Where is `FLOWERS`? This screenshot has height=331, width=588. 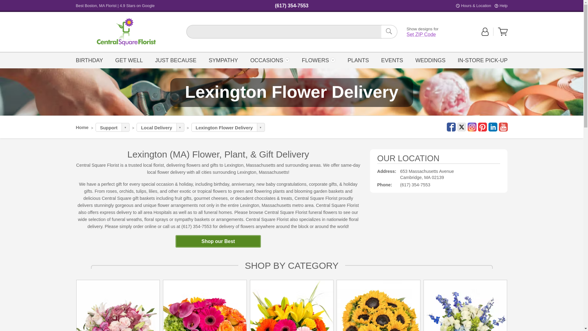 FLOWERS is located at coordinates (126, 32).